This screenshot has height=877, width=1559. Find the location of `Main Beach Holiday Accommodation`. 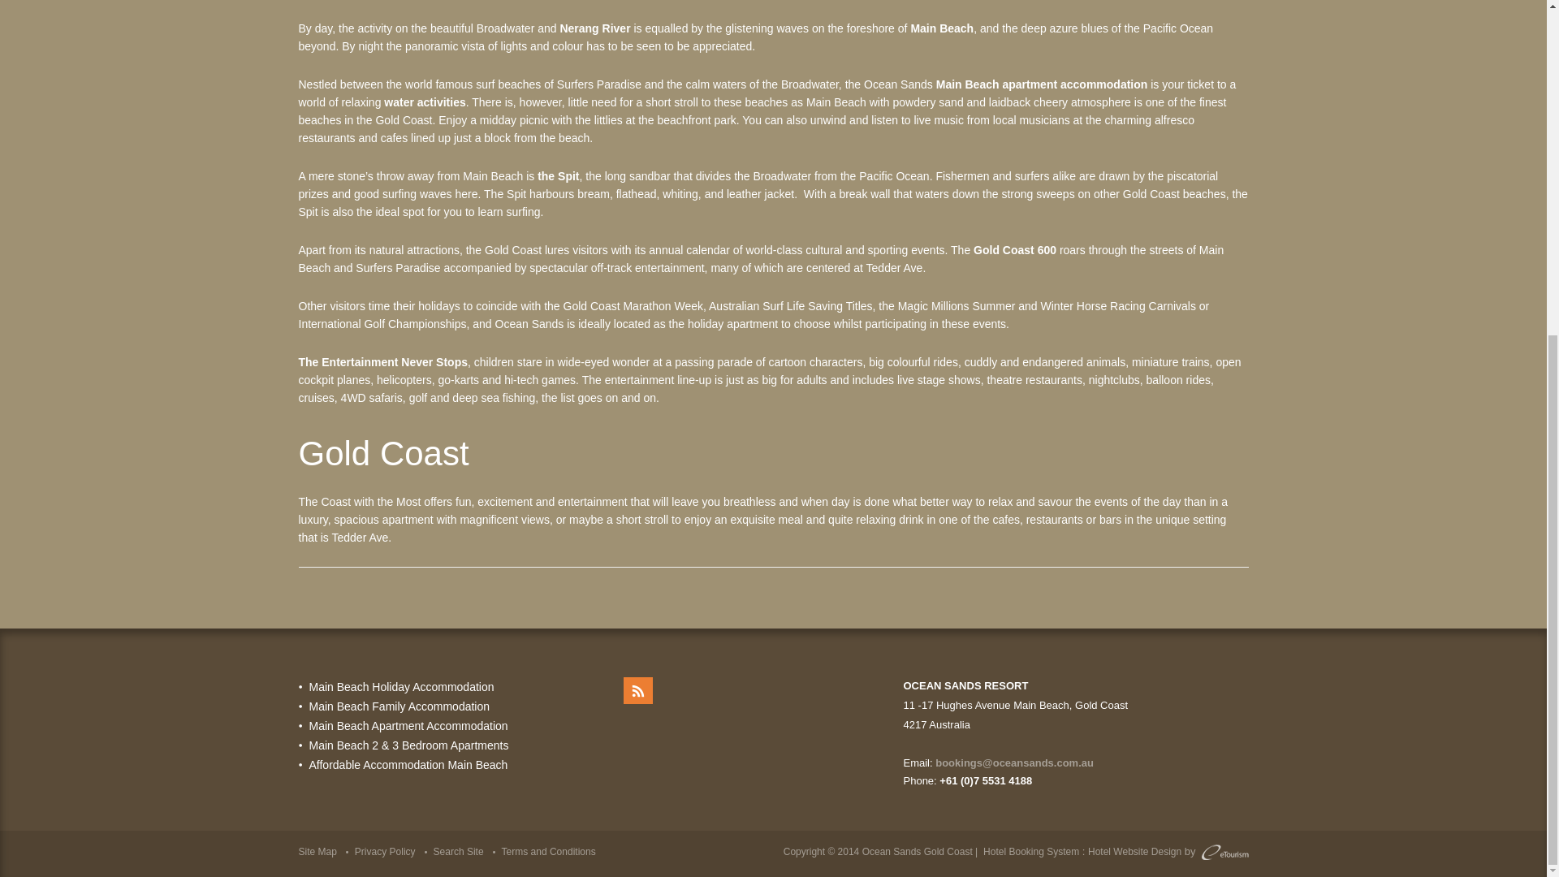

Main Beach Holiday Accommodation is located at coordinates (401, 687).